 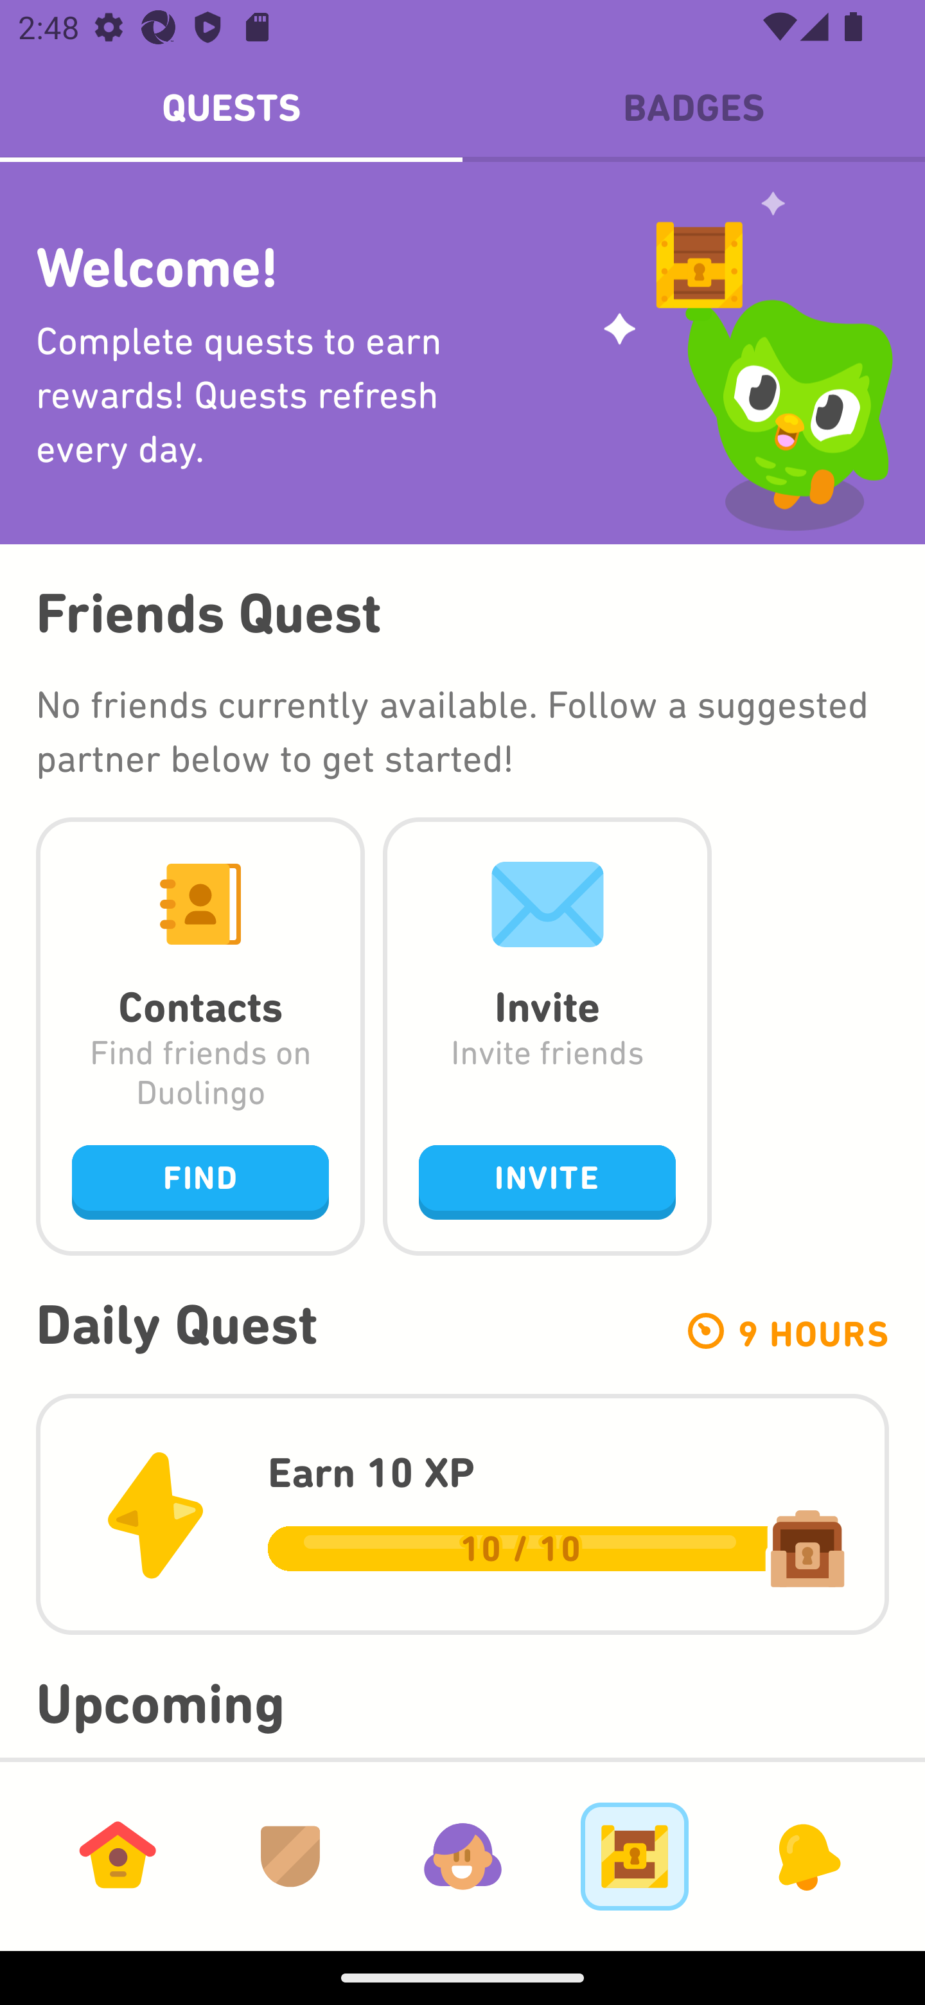 What do you see at coordinates (694, 108) in the screenshot?
I see `BADGES` at bounding box center [694, 108].